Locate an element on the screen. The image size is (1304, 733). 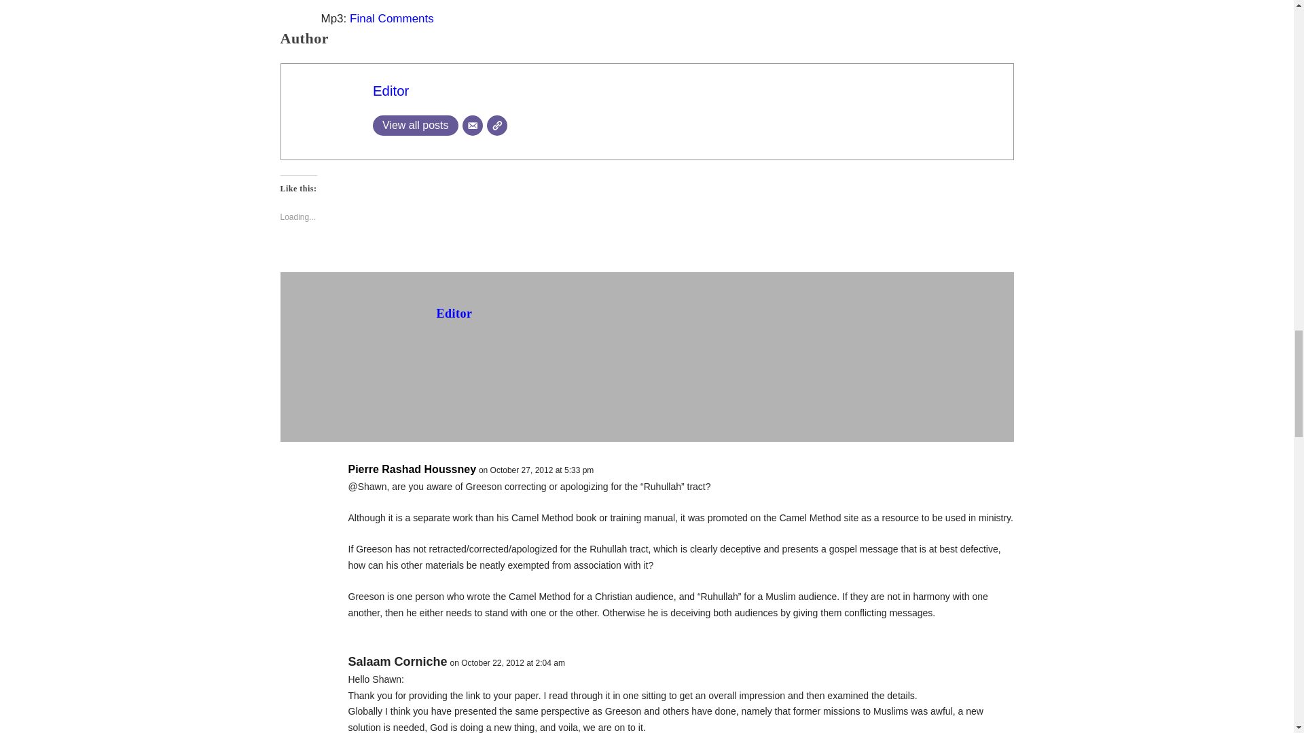
Final Comments is located at coordinates (391, 18).